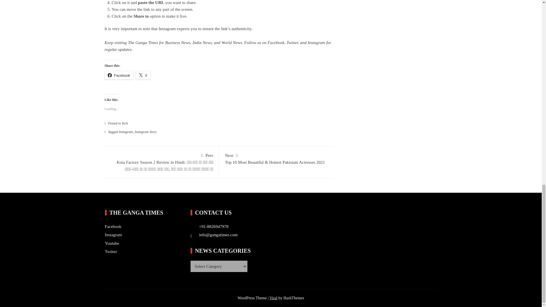 Image resolution: width=546 pixels, height=307 pixels. I want to click on Instagram Story, so click(146, 132).